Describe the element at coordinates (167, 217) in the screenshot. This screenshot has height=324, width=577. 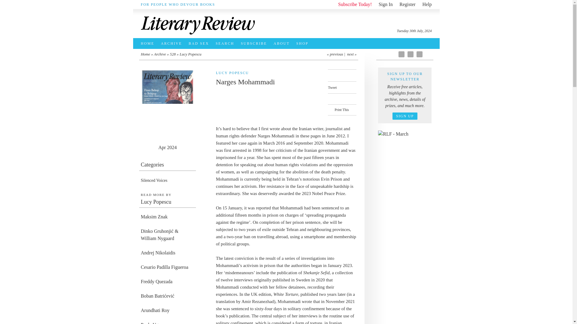
I see `Maksim Znak` at that location.